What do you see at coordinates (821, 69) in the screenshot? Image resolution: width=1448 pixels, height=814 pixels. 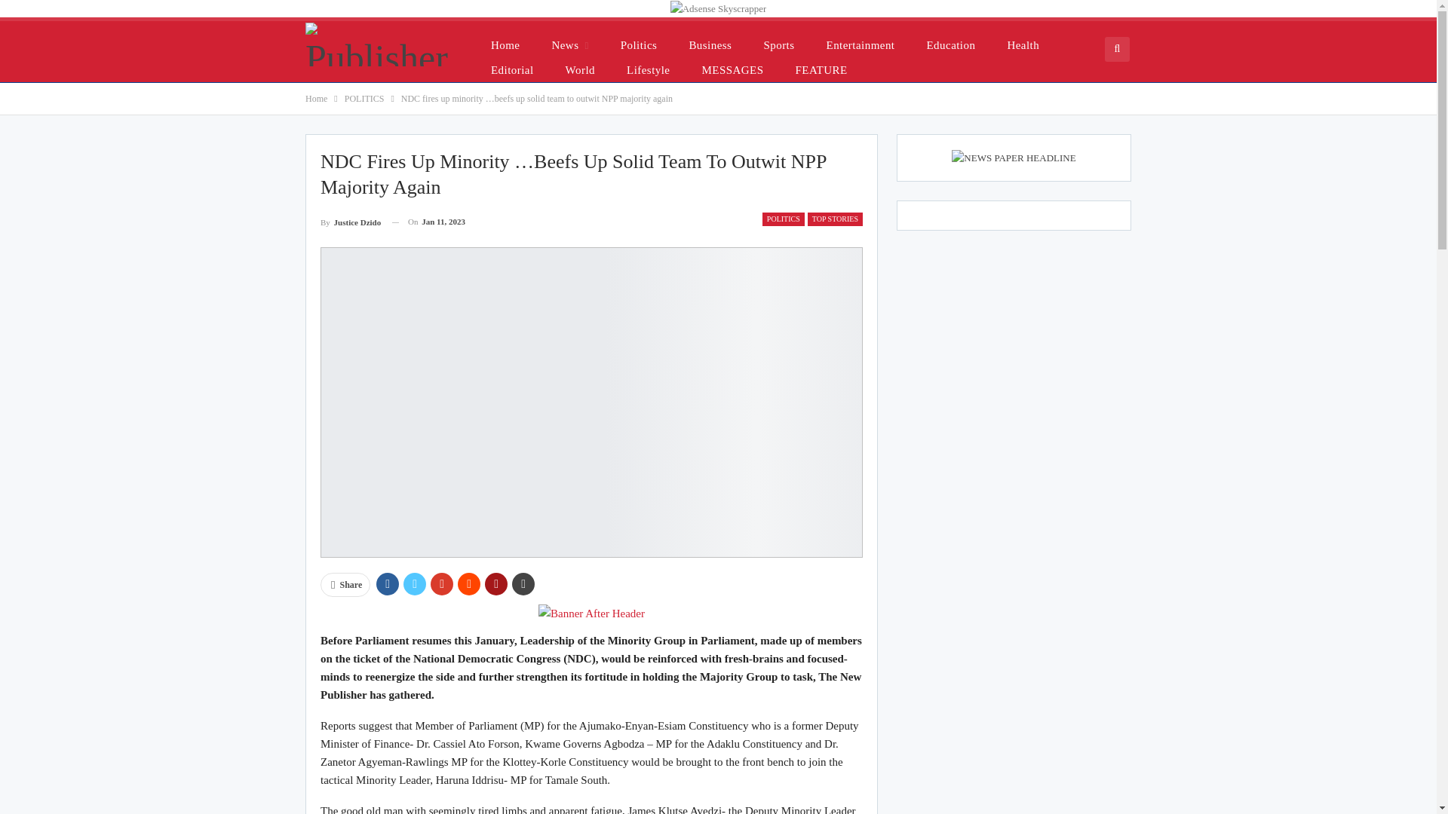 I see `FEATURE` at bounding box center [821, 69].